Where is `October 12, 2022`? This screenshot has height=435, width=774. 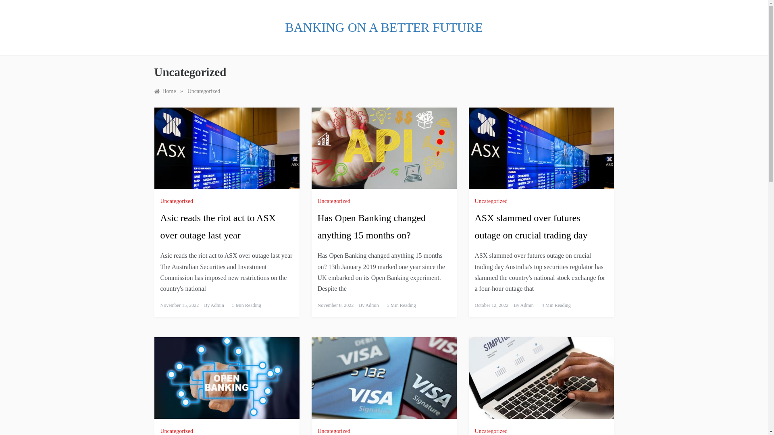 October 12, 2022 is located at coordinates (492, 305).